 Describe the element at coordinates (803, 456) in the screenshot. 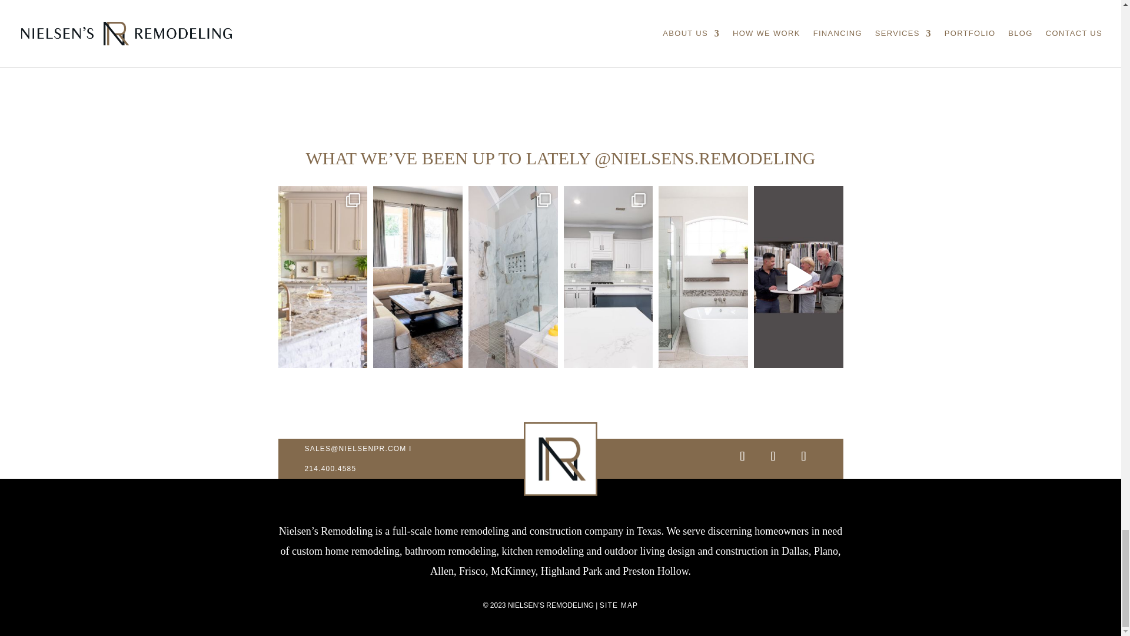

I see `Follow on Facebook` at that location.